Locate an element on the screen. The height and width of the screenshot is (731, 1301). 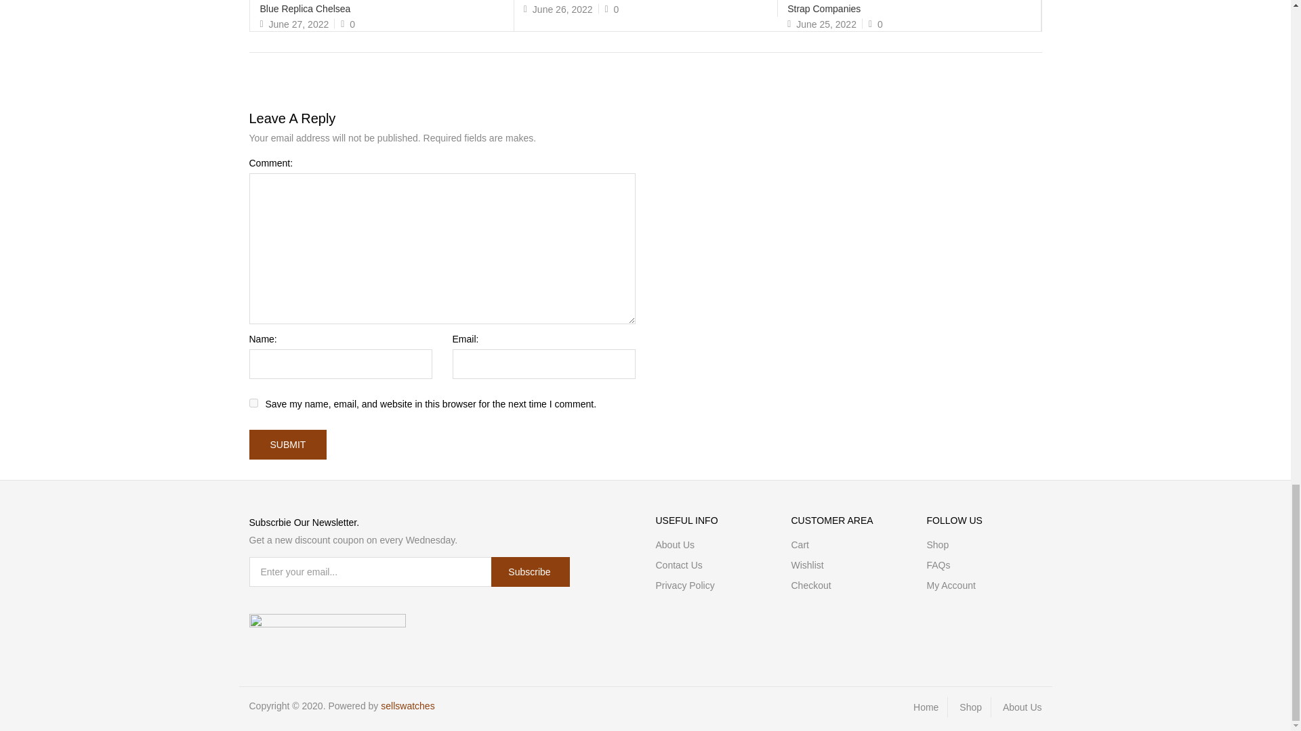
payments is located at coordinates (328, 623).